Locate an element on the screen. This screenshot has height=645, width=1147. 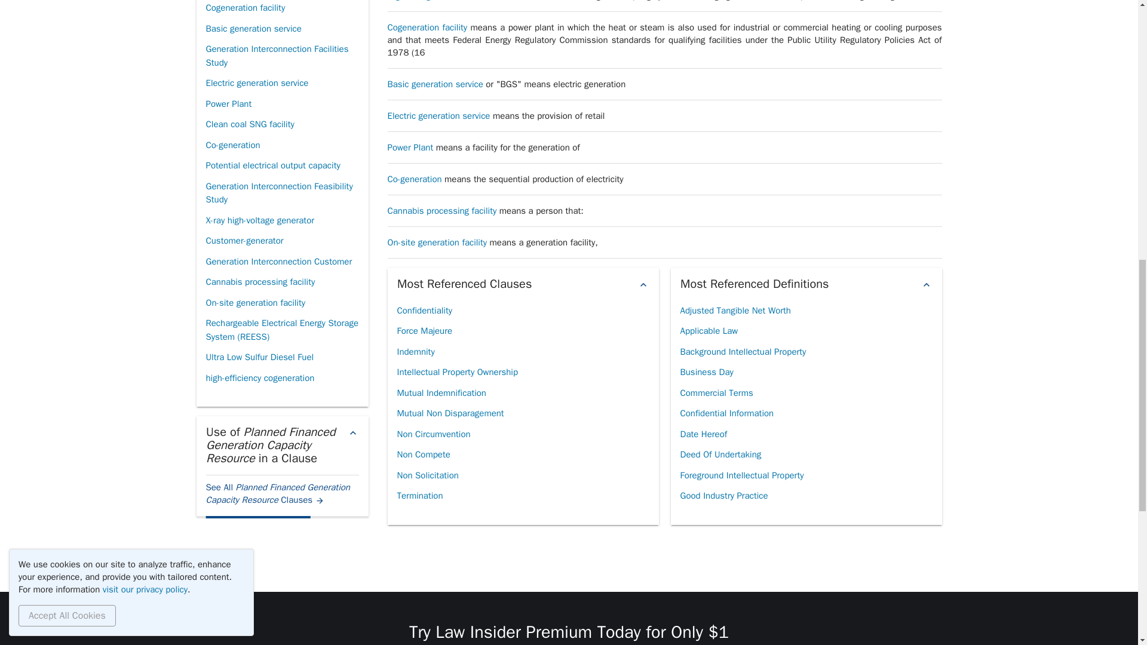
Power Plant is located at coordinates (228, 104).